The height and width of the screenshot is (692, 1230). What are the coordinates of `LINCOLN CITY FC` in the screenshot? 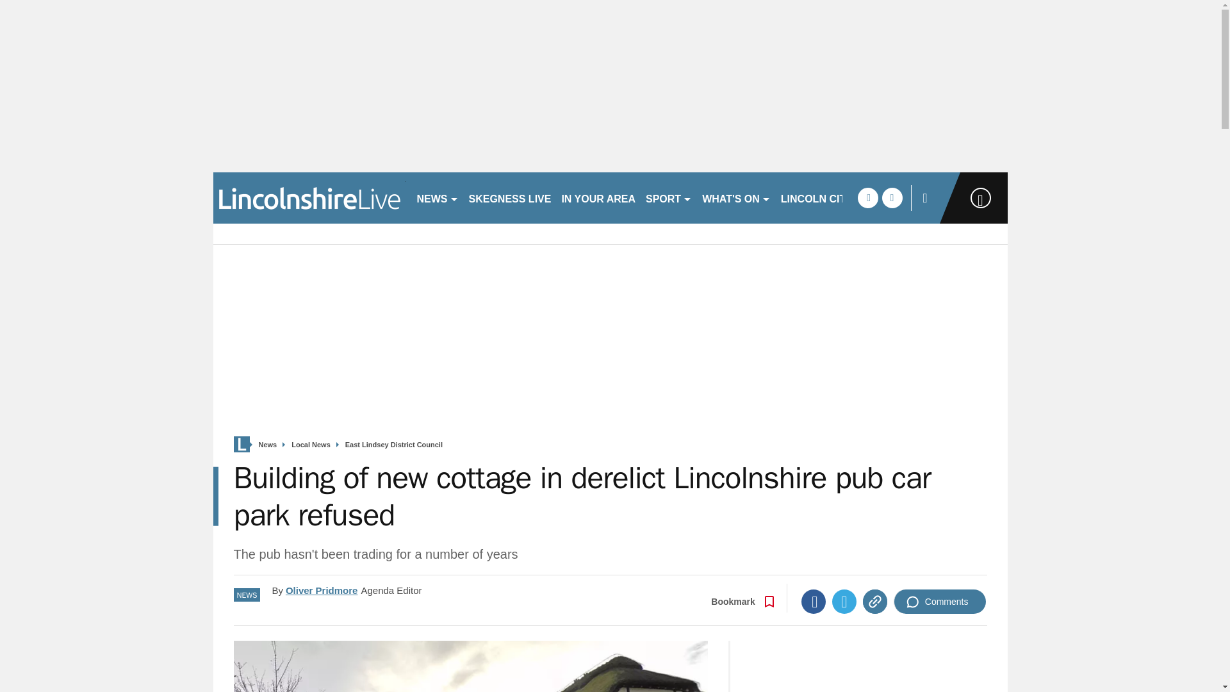 It's located at (824, 197).